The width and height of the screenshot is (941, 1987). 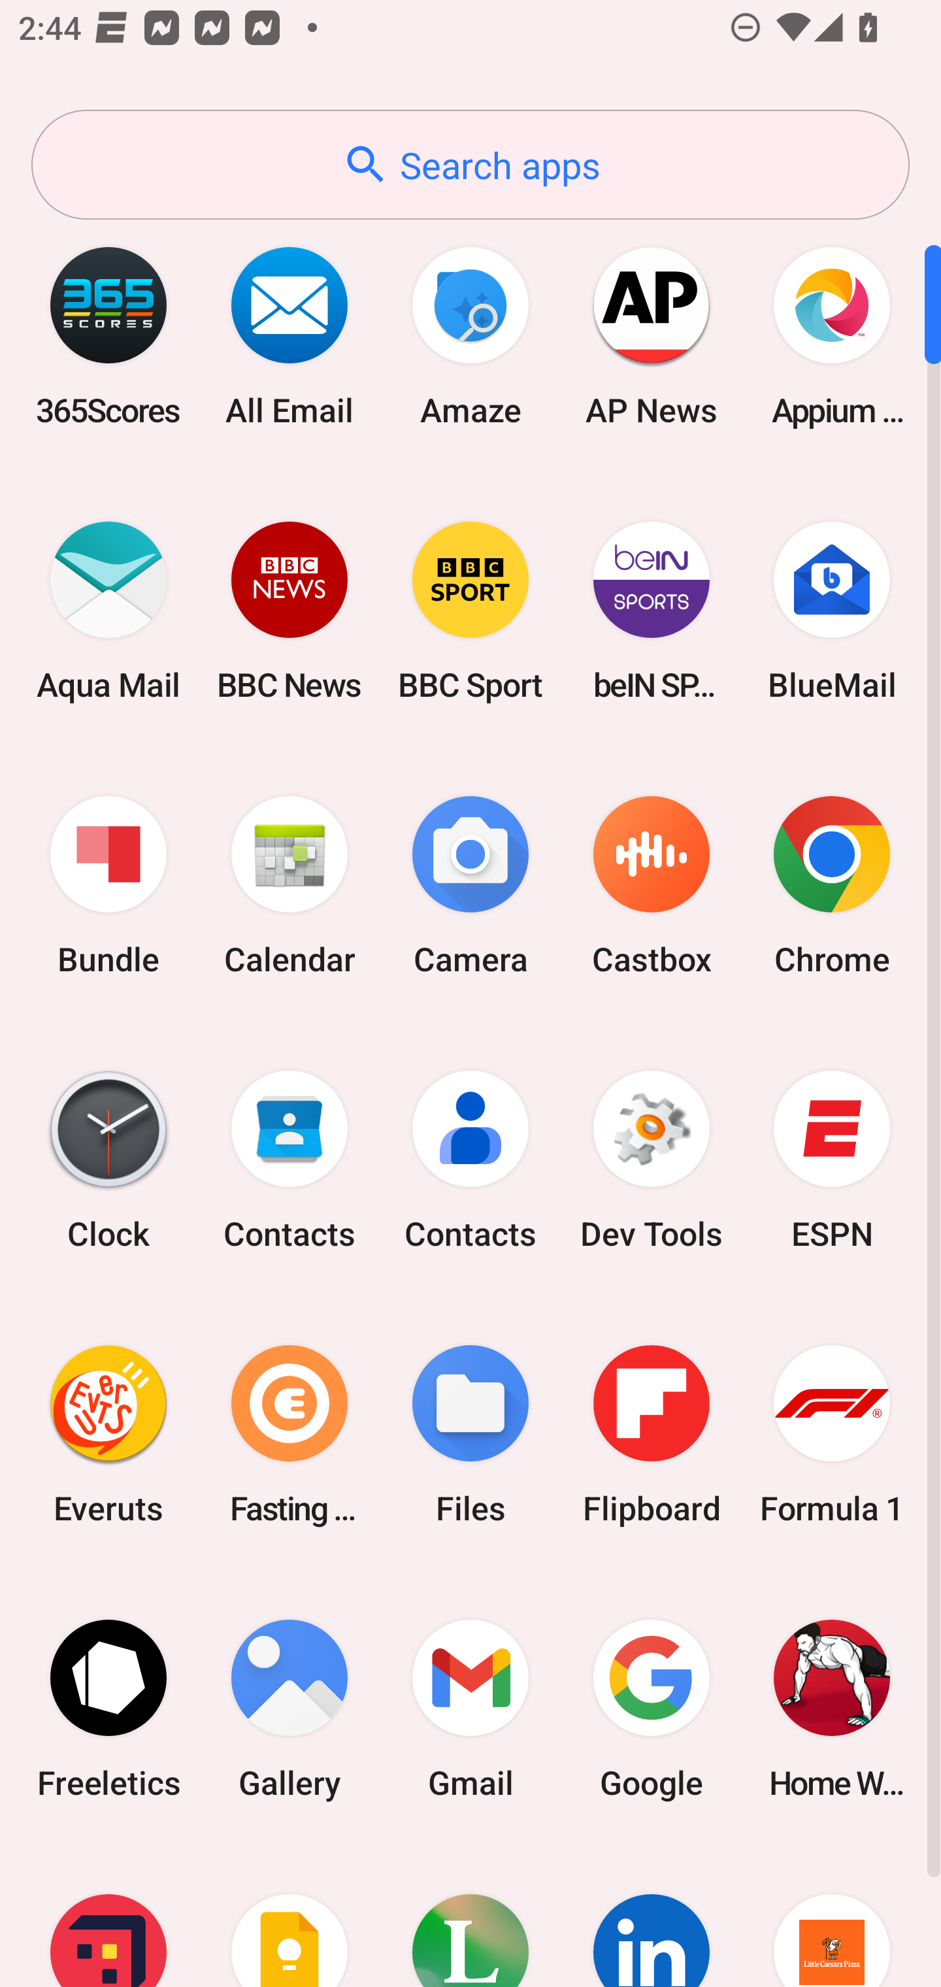 I want to click on Gmail, so click(x=470, y=1709).